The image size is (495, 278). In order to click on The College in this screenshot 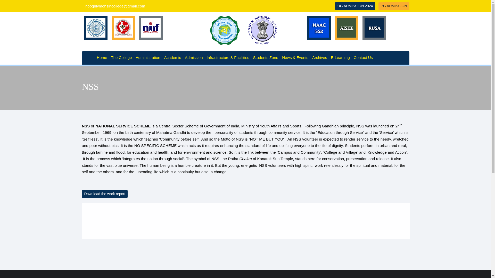, I will do `click(122, 57)`.